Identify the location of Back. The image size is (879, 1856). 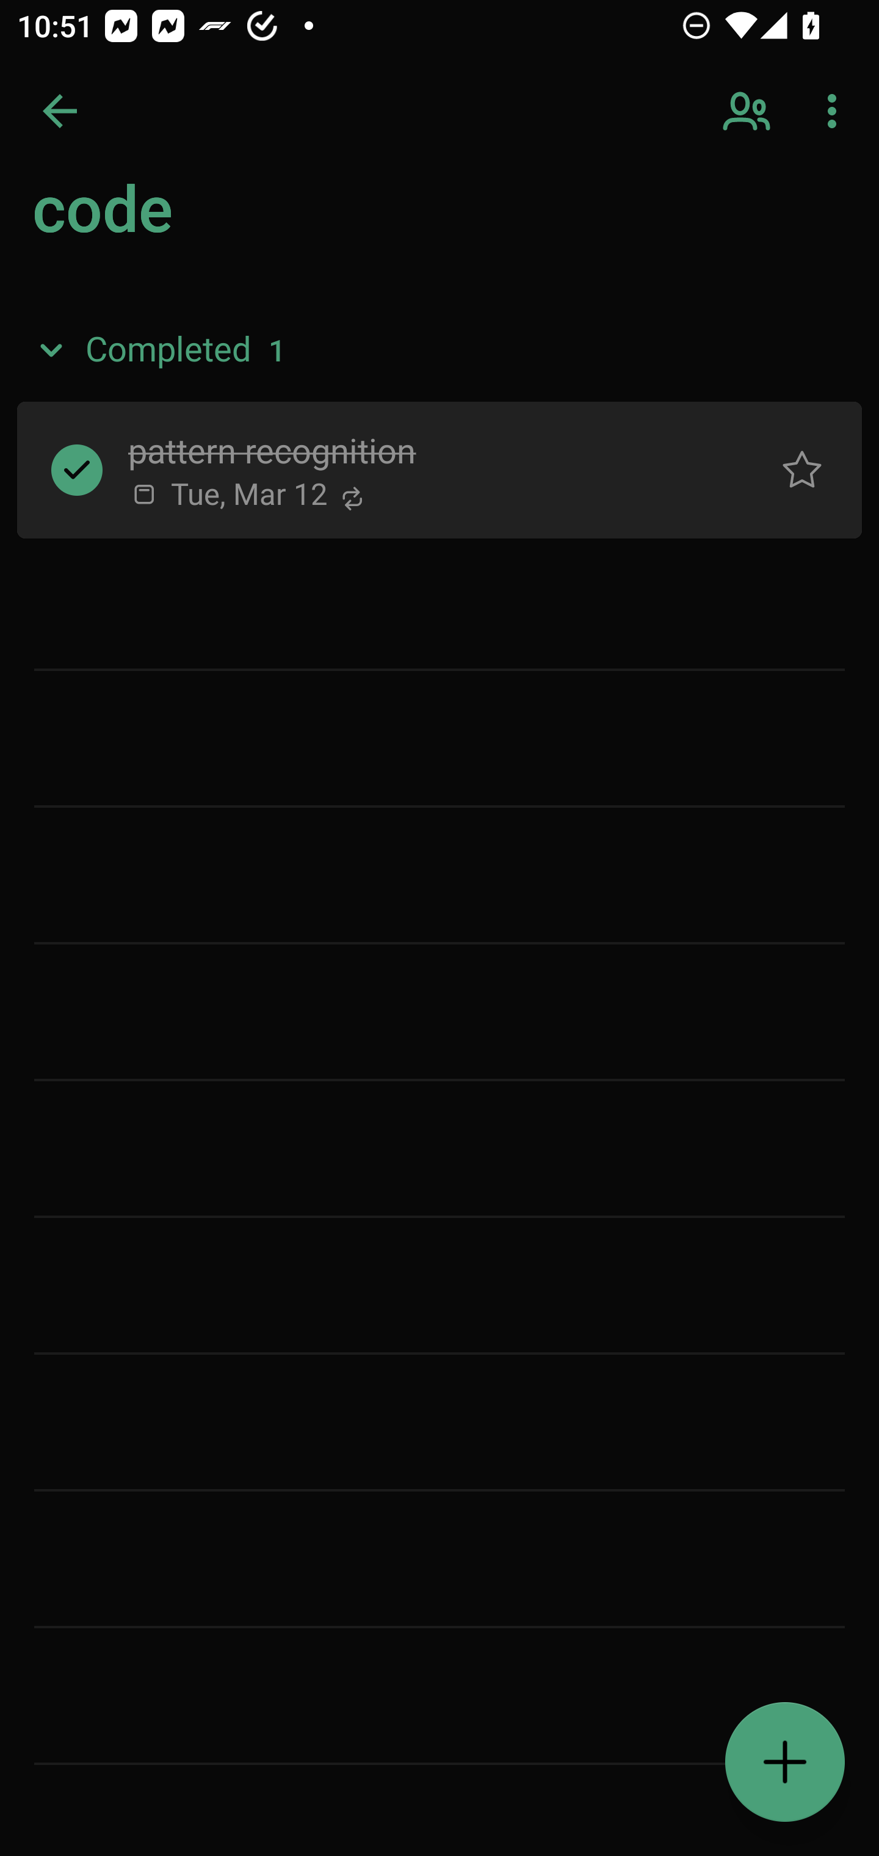
(60, 111).